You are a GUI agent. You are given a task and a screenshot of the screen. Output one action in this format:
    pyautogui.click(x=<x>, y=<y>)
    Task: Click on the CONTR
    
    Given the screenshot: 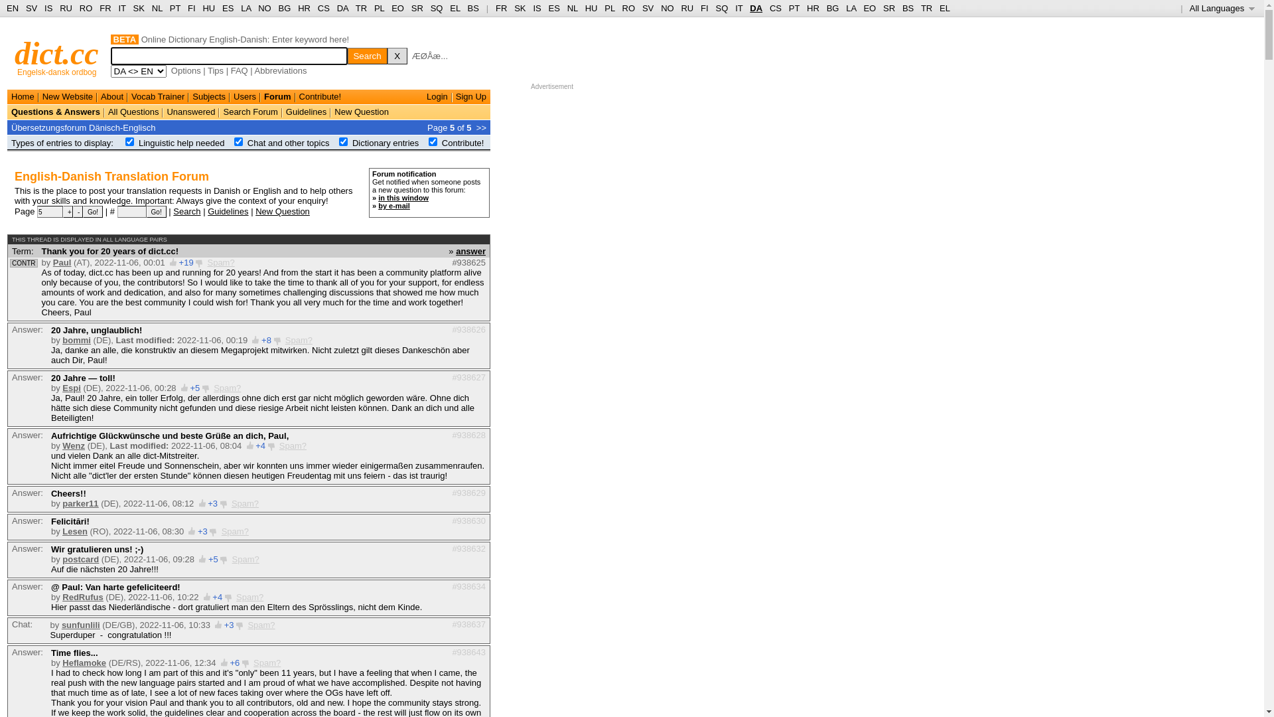 What is the action you would take?
    pyautogui.click(x=24, y=263)
    